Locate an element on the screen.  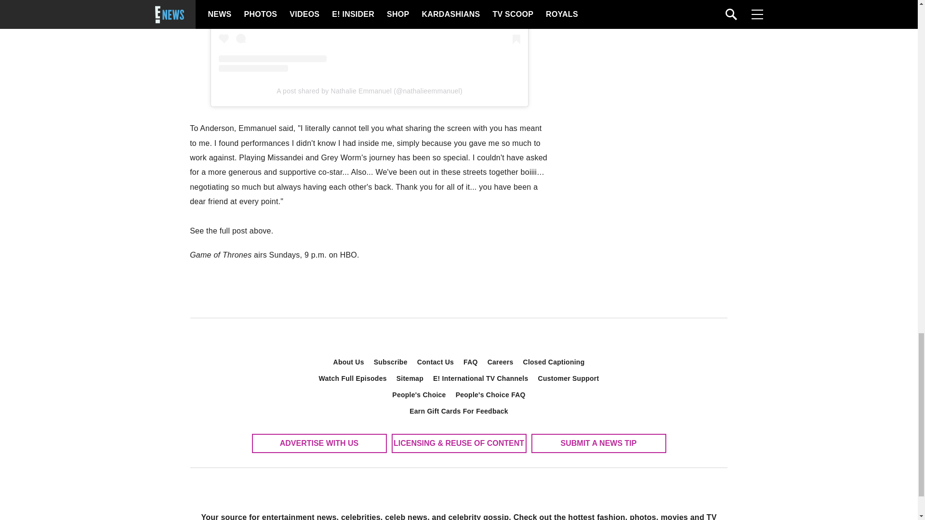
Watch Full Episodes is located at coordinates (353, 378).